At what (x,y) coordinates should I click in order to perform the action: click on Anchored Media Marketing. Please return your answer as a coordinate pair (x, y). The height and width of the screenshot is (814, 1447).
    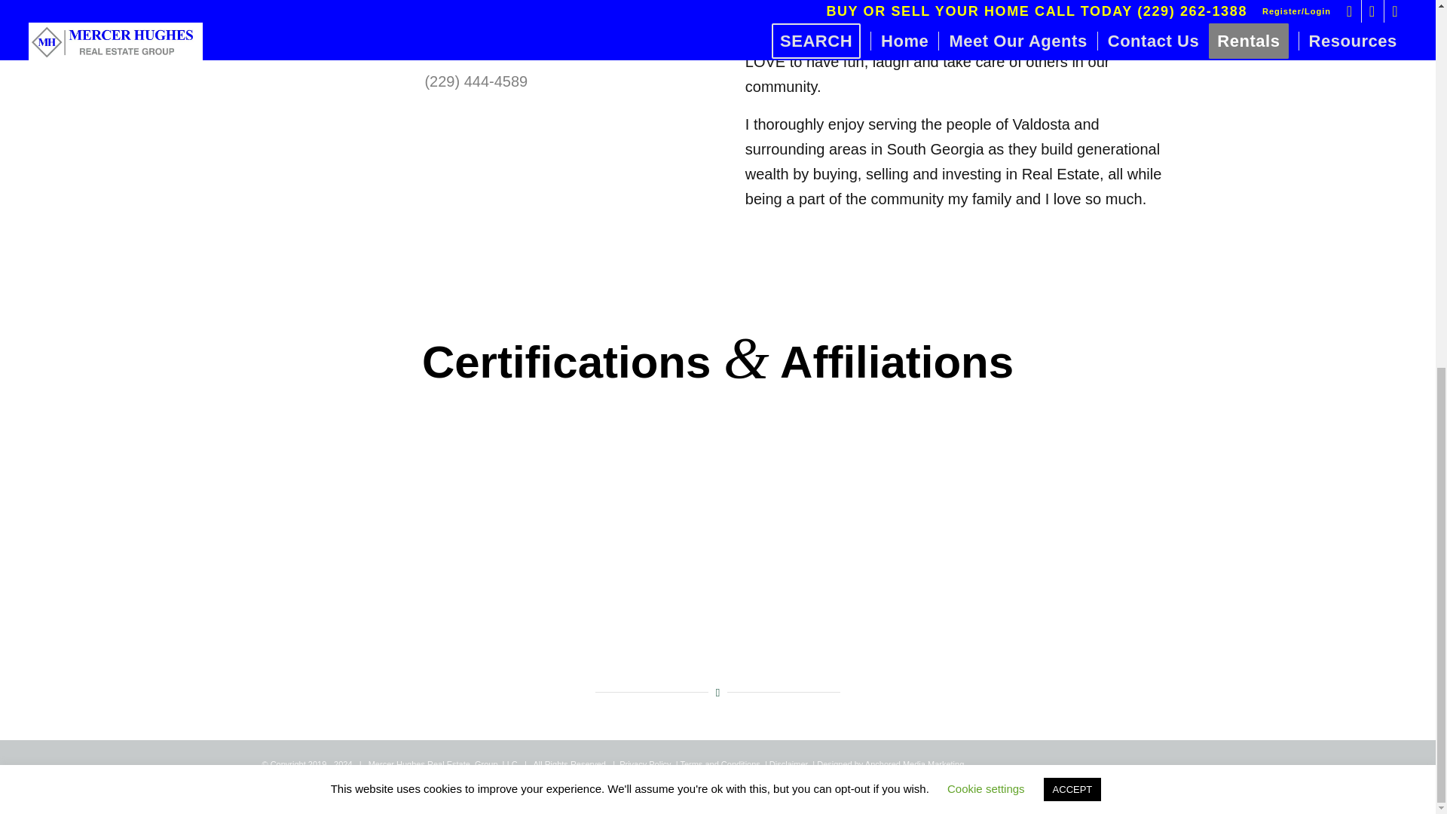
    Looking at the image, I should click on (914, 764).